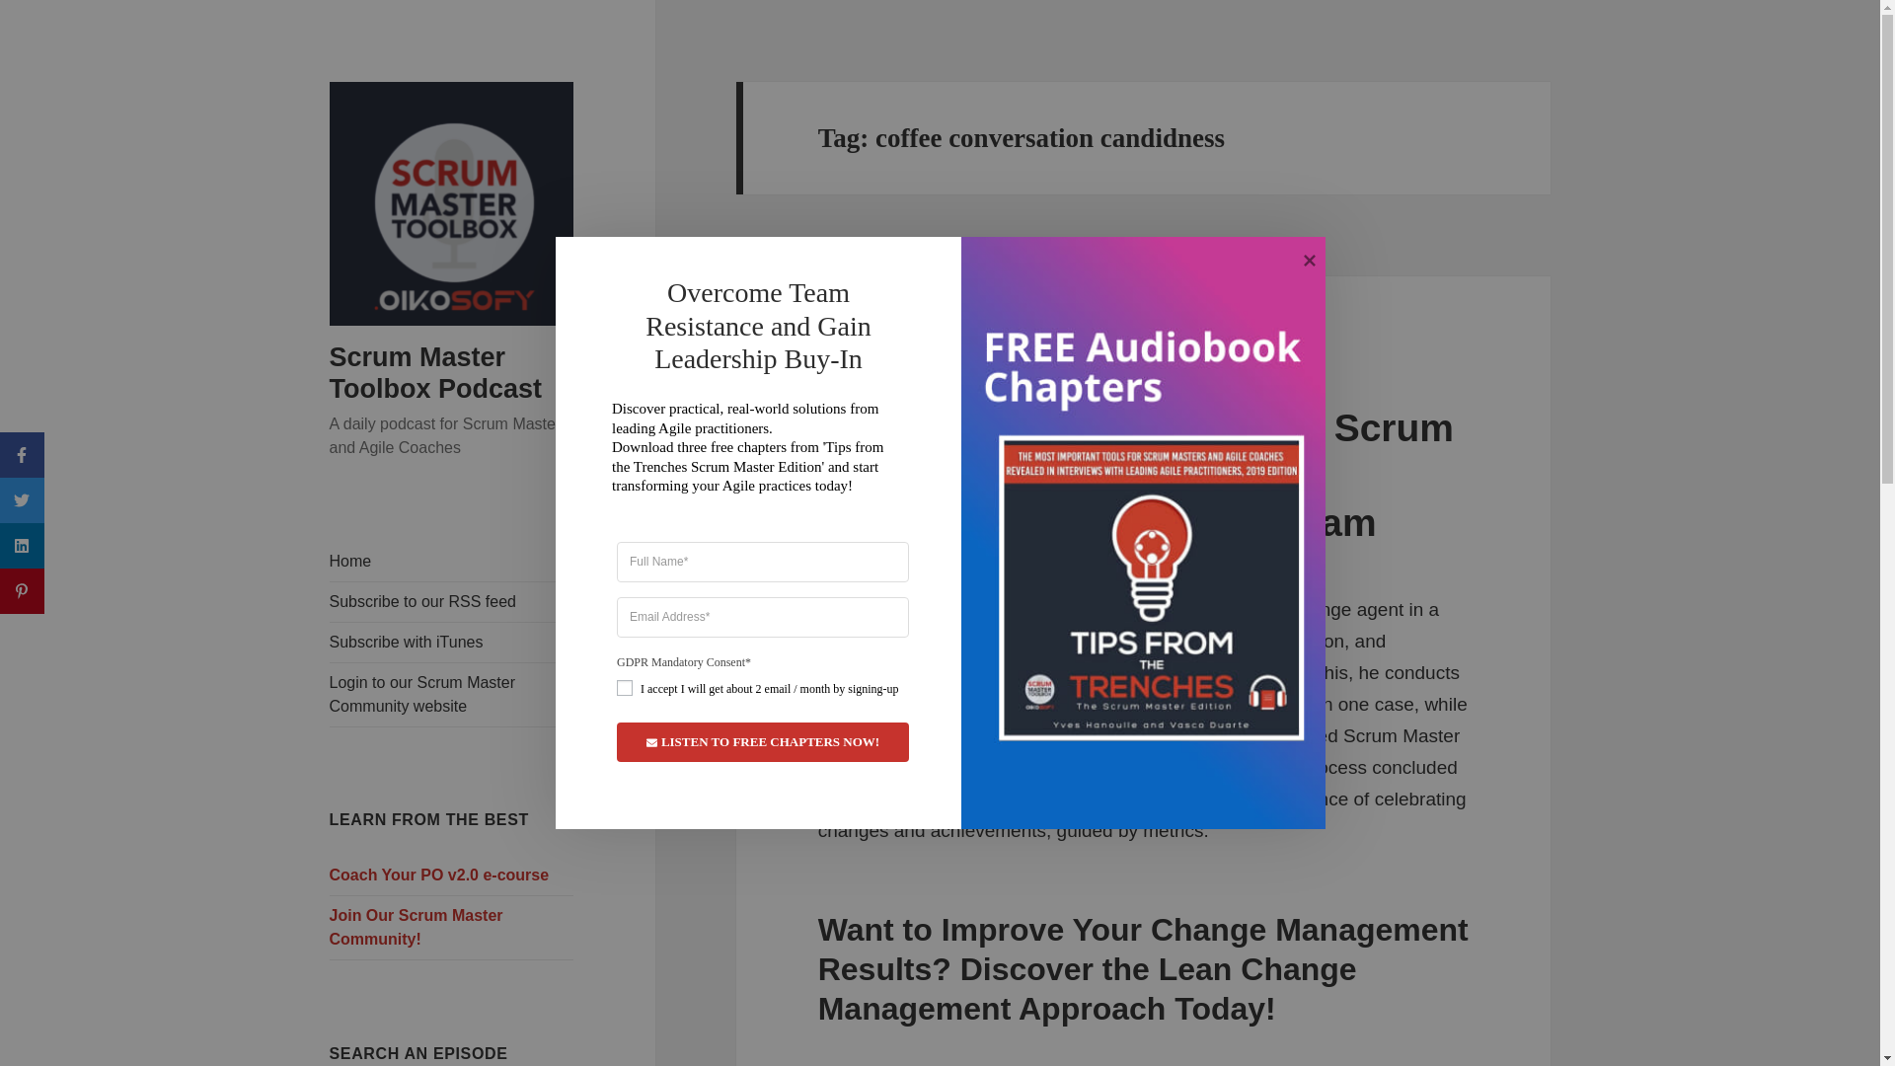  What do you see at coordinates (452, 876) in the screenshot?
I see `Coach Your PO v2.0 e-course` at bounding box center [452, 876].